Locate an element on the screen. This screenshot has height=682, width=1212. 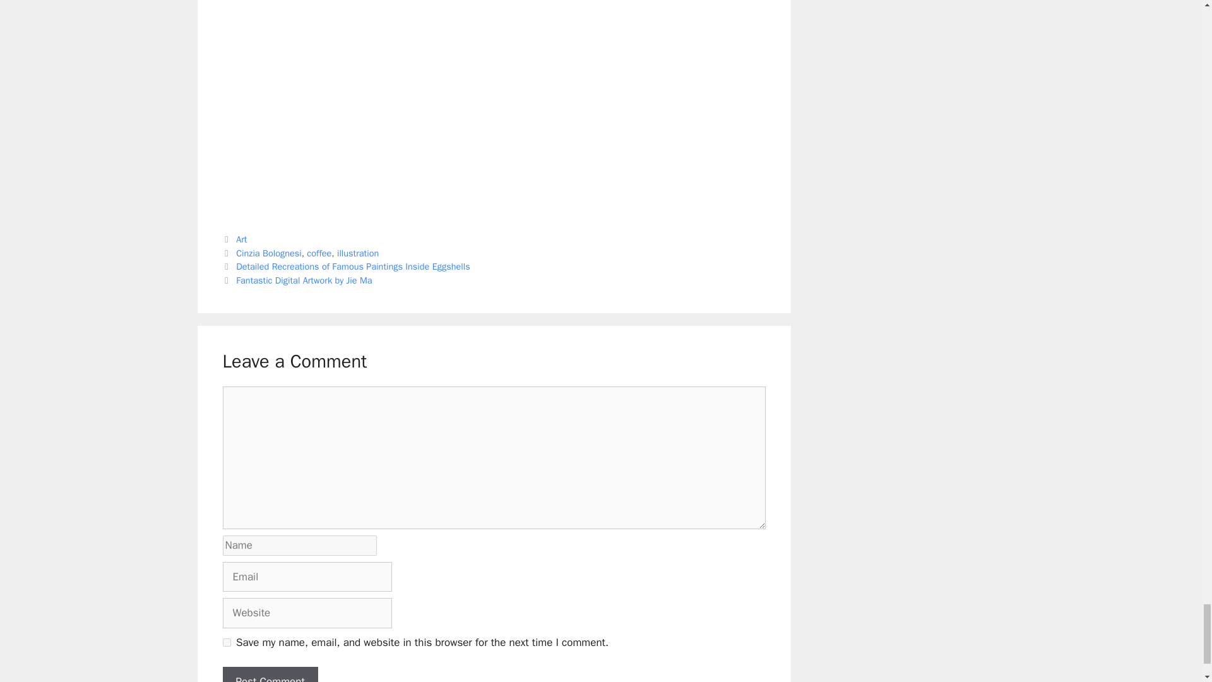
Cinzia Bolognesi is located at coordinates (269, 253).